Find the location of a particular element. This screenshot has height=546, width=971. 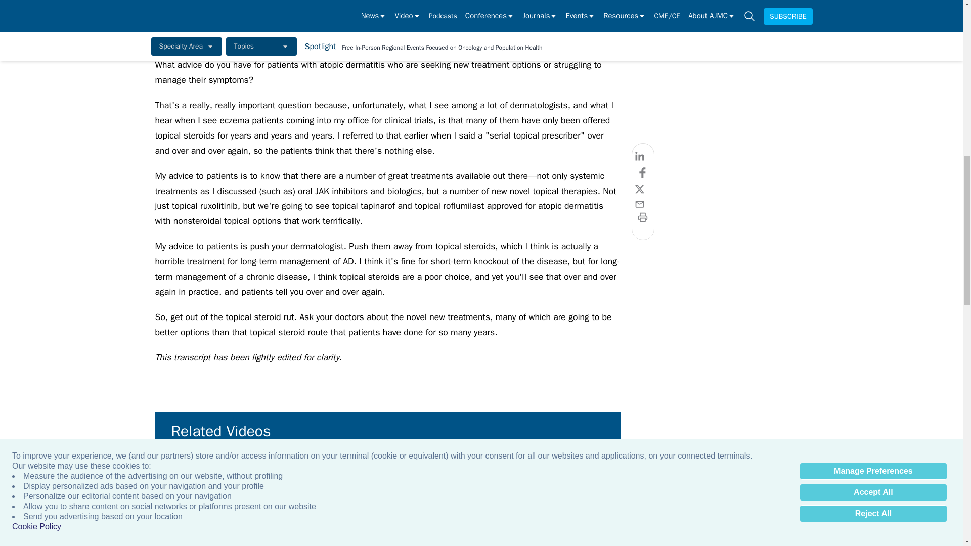

Mina Massaro-Giordano, MD is located at coordinates (667, 479).